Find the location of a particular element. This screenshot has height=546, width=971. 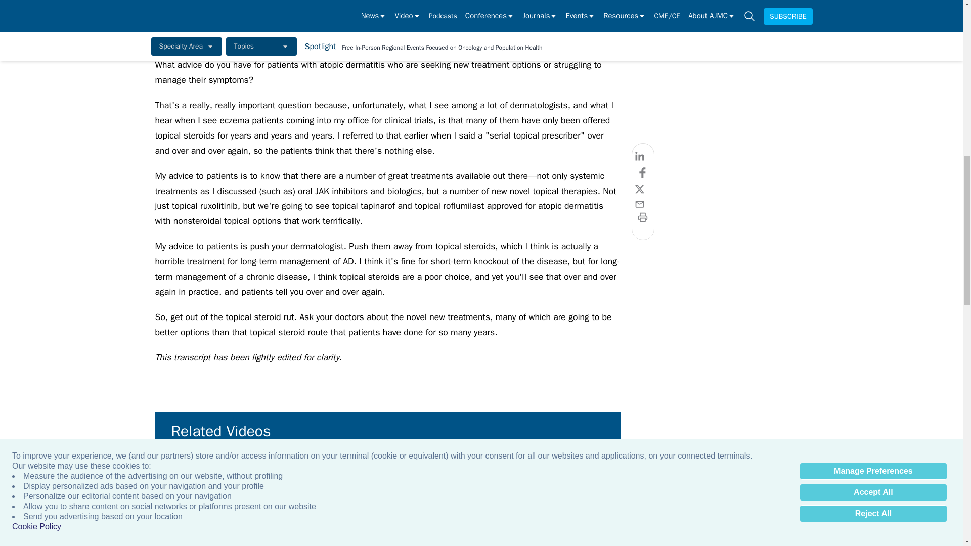

Mina Massaro-Giordano, MD is located at coordinates (667, 479).